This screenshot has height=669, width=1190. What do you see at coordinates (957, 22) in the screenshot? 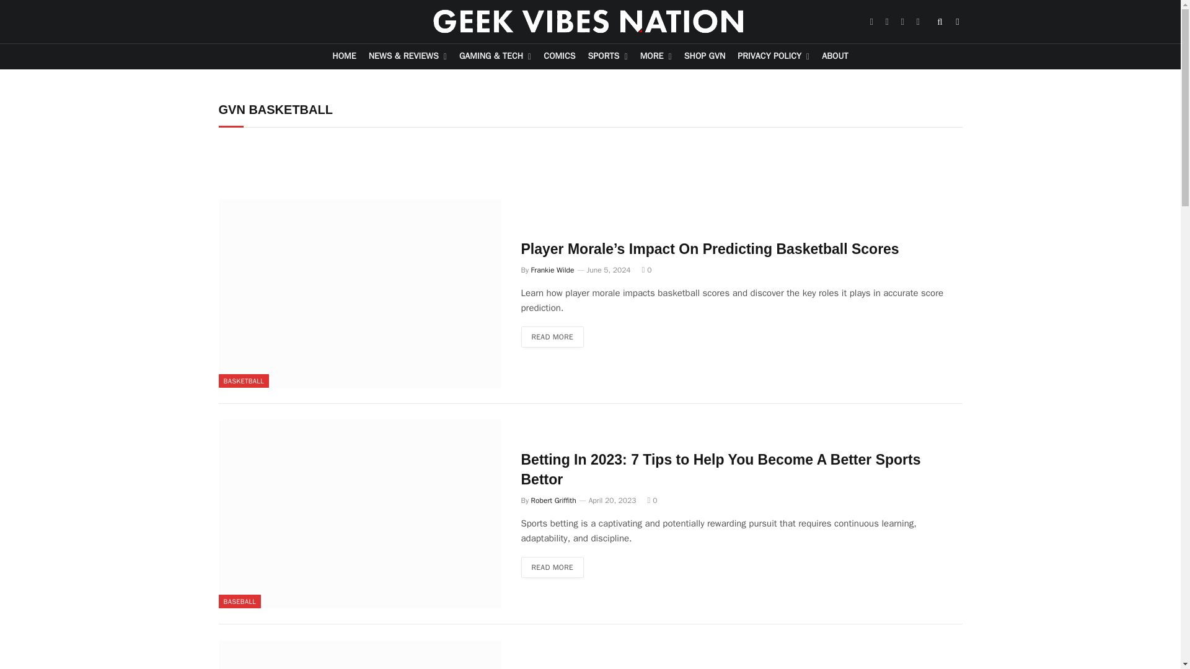
I see `Switch to Dark Design - easier on eyes.` at bounding box center [957, 22].